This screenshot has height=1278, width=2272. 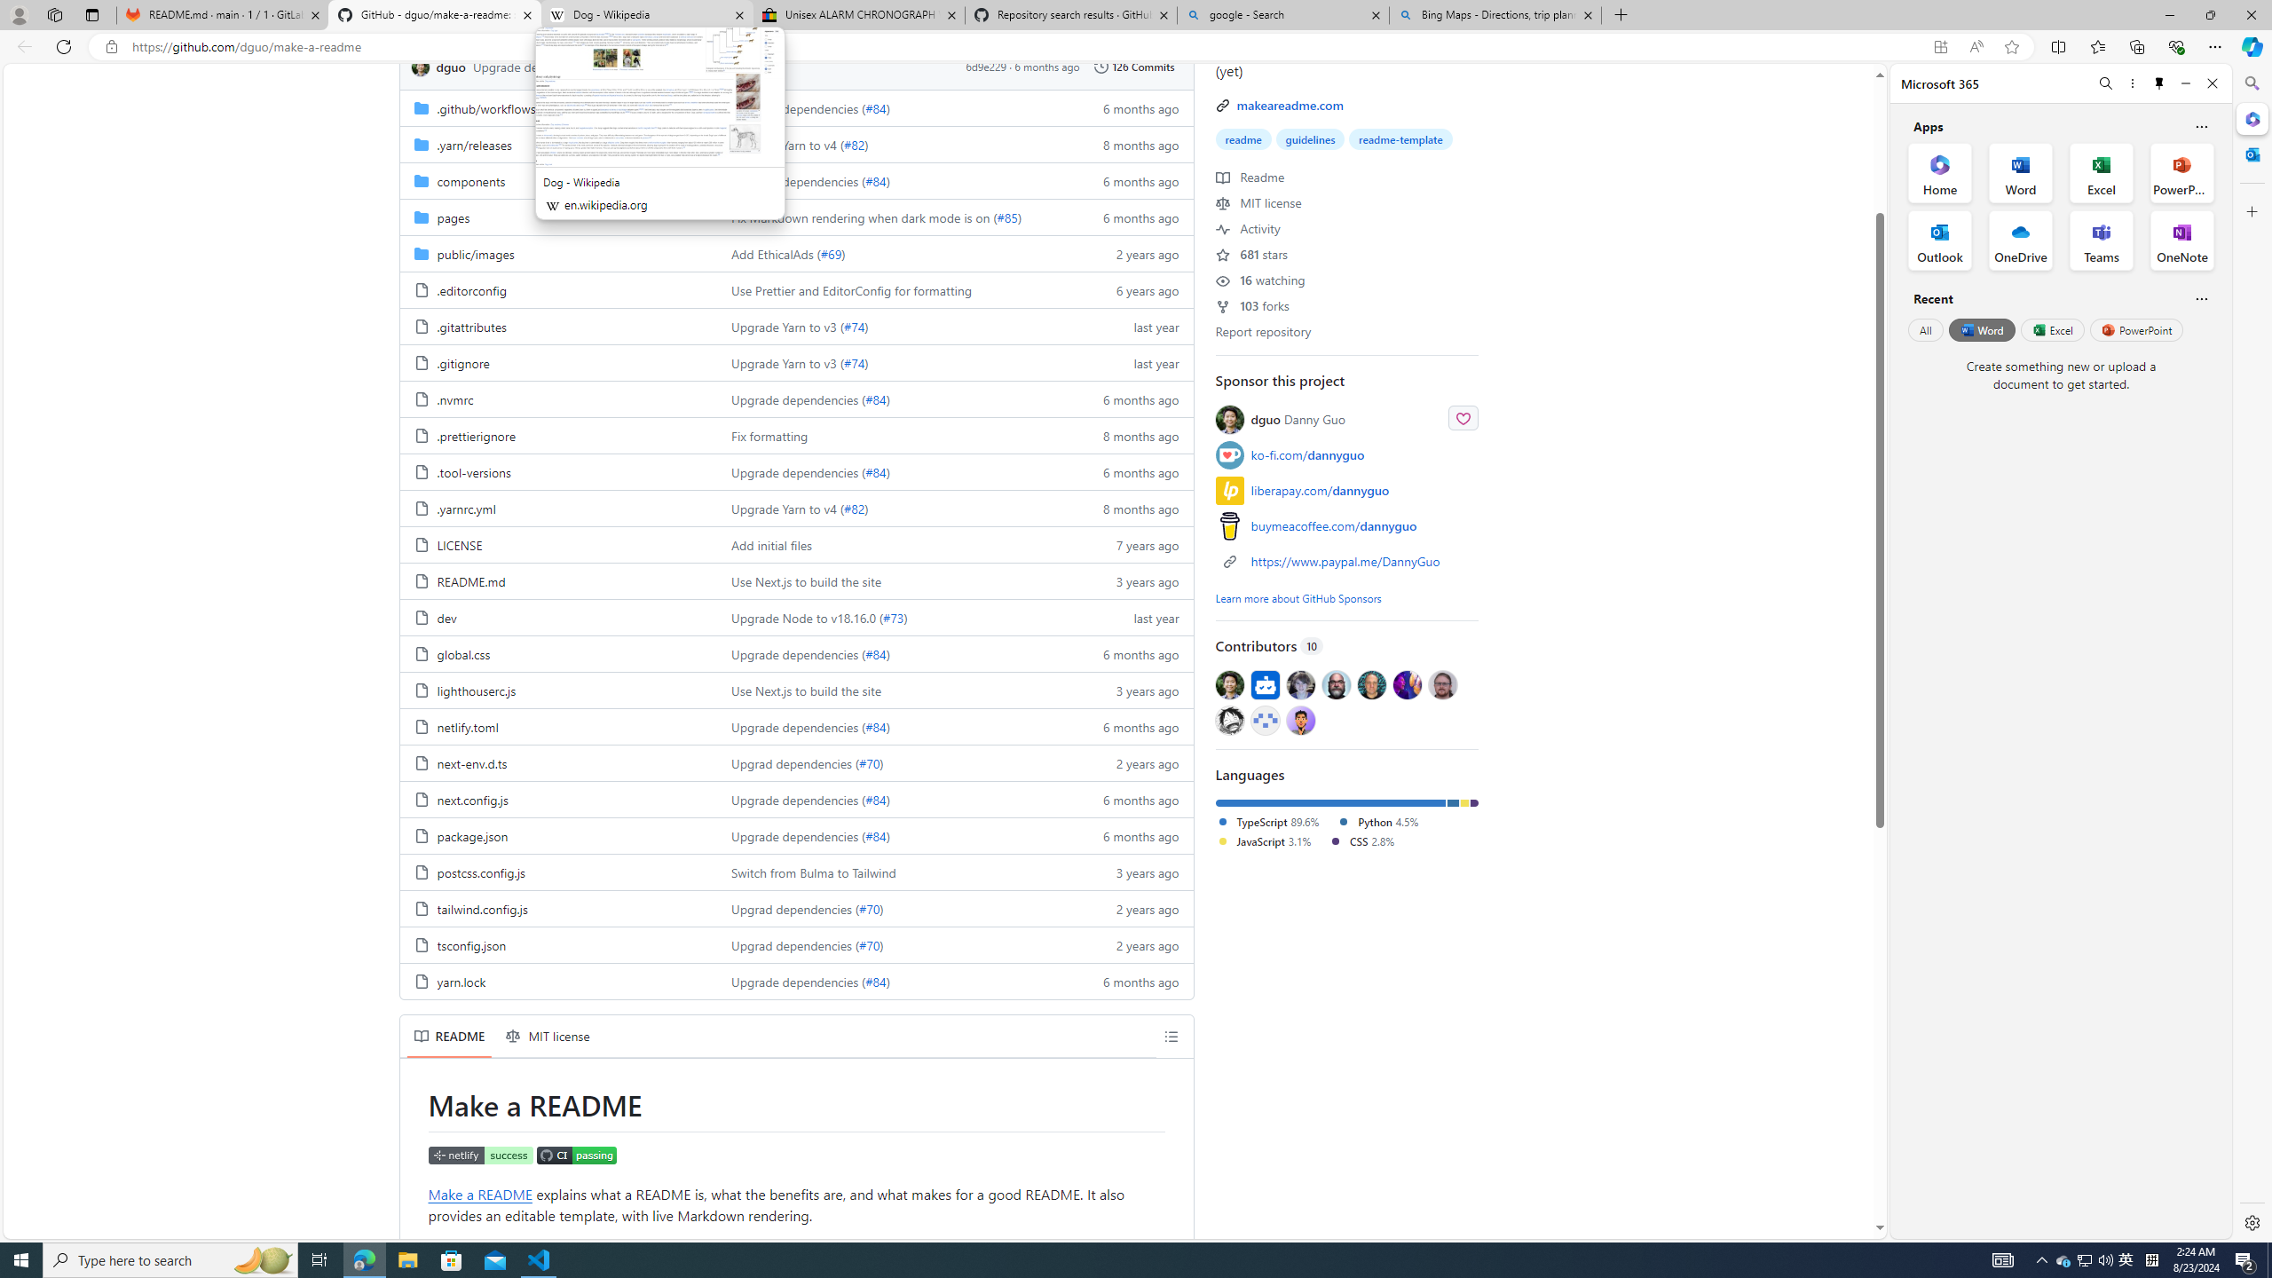 I want to click on netlify.toml, (File), so click(x=468, y=727).